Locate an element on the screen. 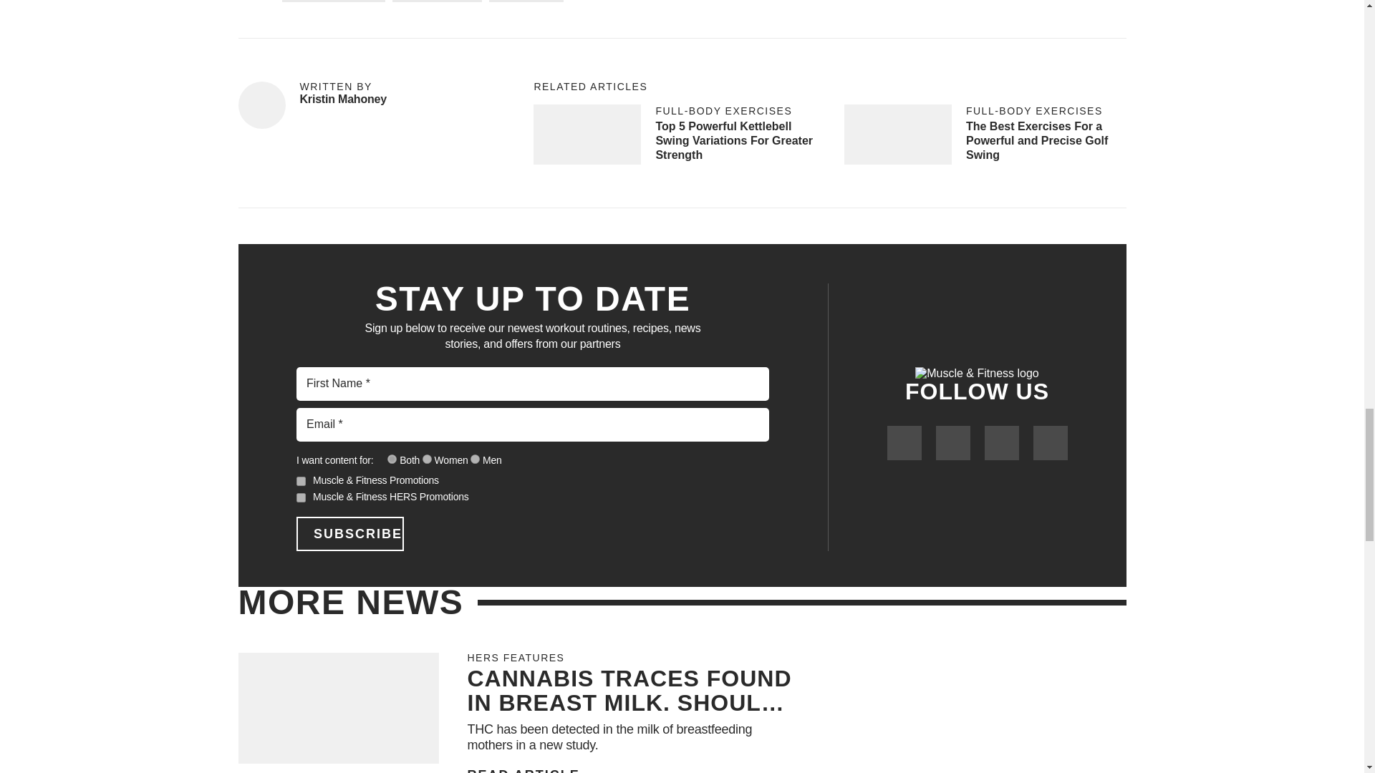 The width and height of the screenshot is (1375, 773). 737 is located at coordinates (427, 460).